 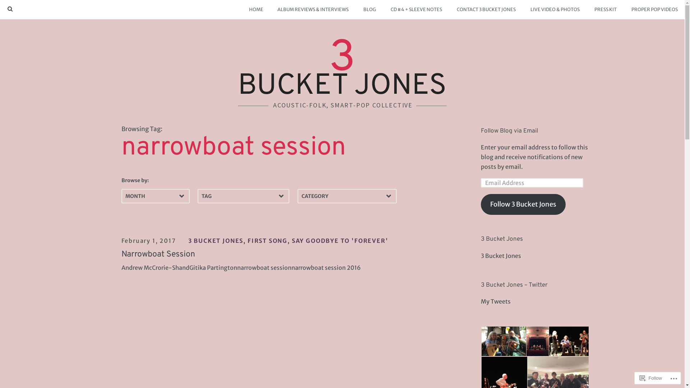 What do you see at coordinates (313, 9) in the screenshot?
I see `ALBUM REVIEWS & INTERVIEWS` at bounding box center [313, 9].